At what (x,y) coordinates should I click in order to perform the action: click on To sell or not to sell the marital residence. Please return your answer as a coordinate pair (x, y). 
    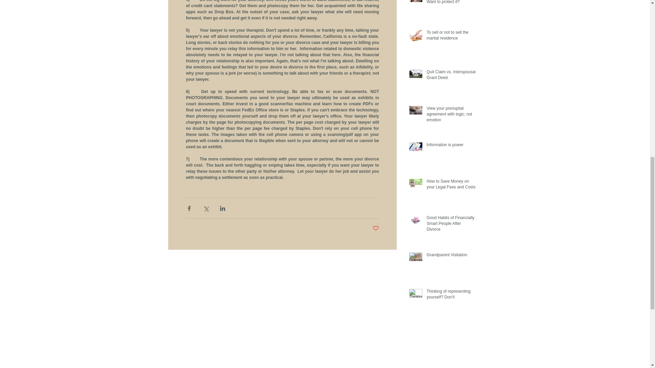
    Looking at the image, I should click on (451, 37).